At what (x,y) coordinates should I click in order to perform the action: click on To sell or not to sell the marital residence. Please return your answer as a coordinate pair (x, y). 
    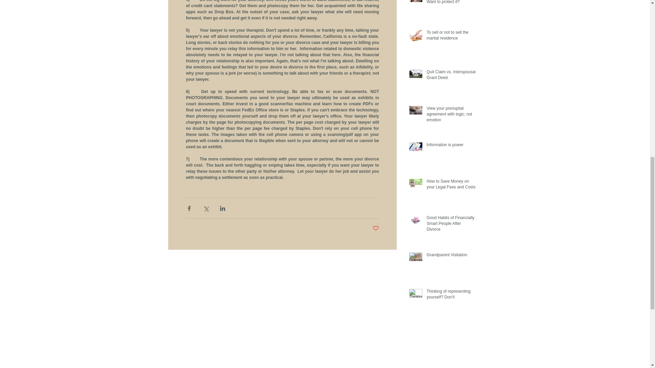
    Looking at the image, I should click on (451, 37).